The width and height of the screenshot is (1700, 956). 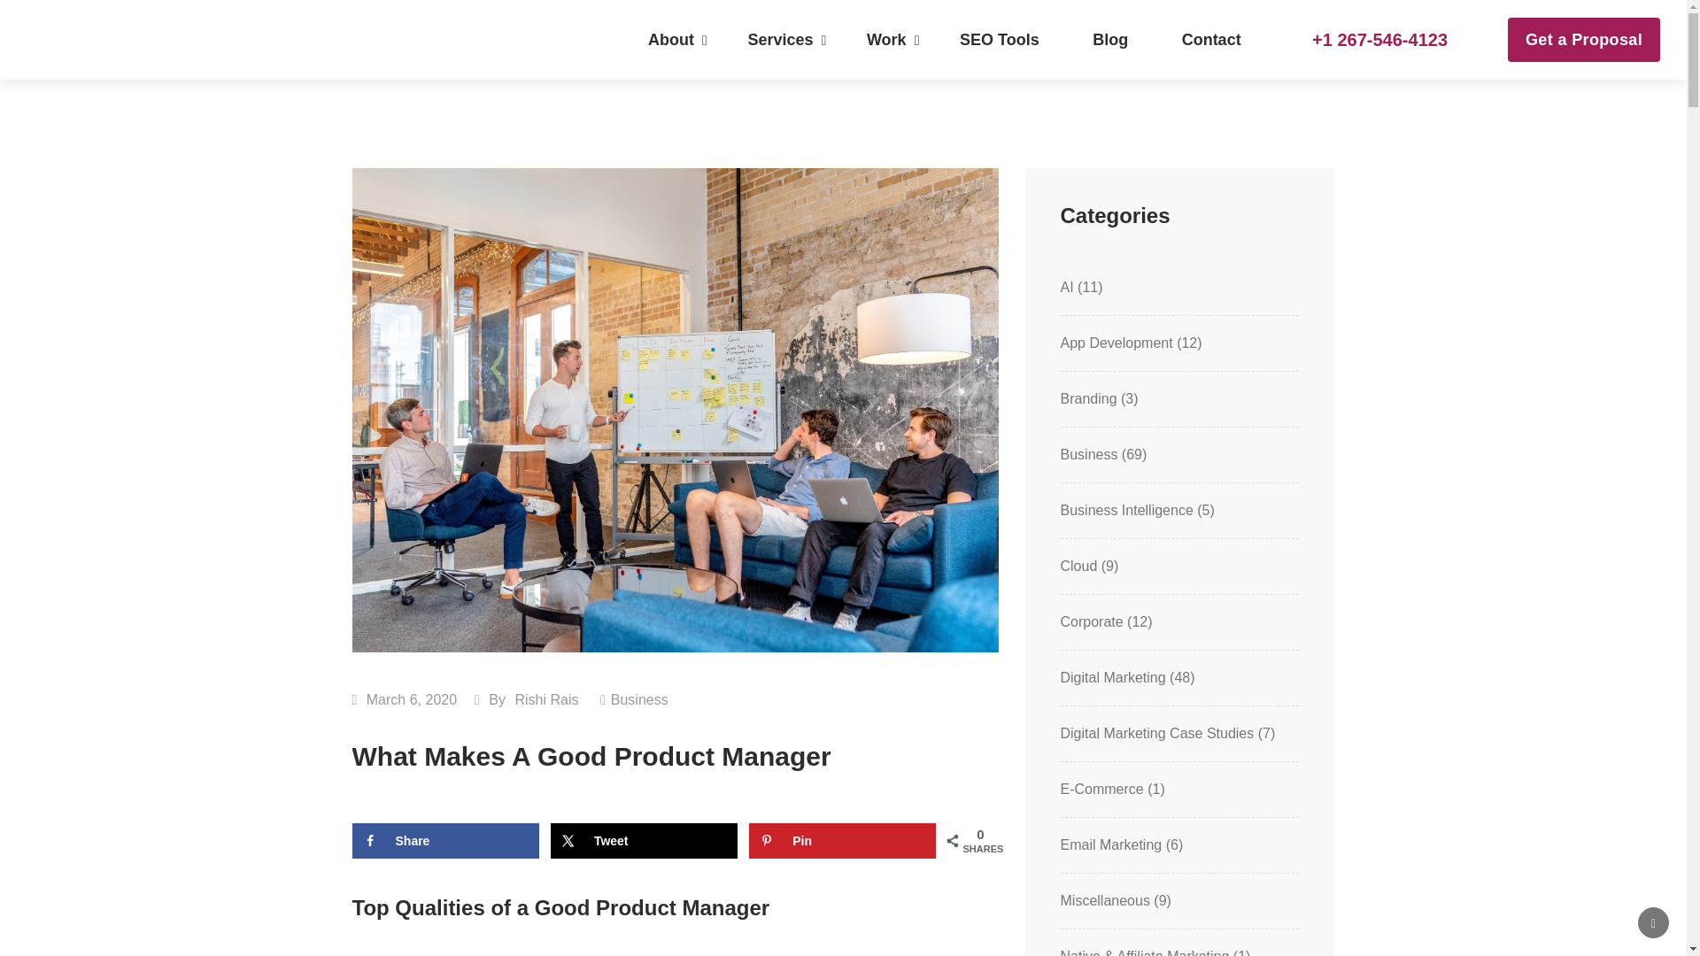 What do you see at coordinates (843, 840) in the screenshot?
I see `Save to Pinterest` at bounding box center [843, 840].